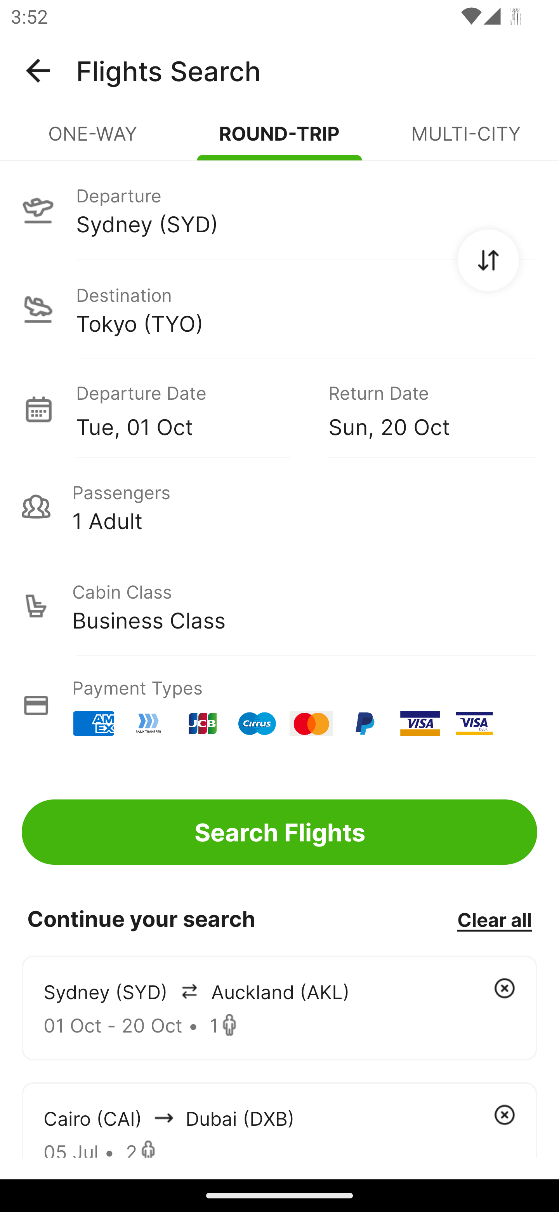 The image size is (559, 1212). Describe the element at coordinates (279, 140) in the screenshot. I see `ROUND-TRIP` at that location.